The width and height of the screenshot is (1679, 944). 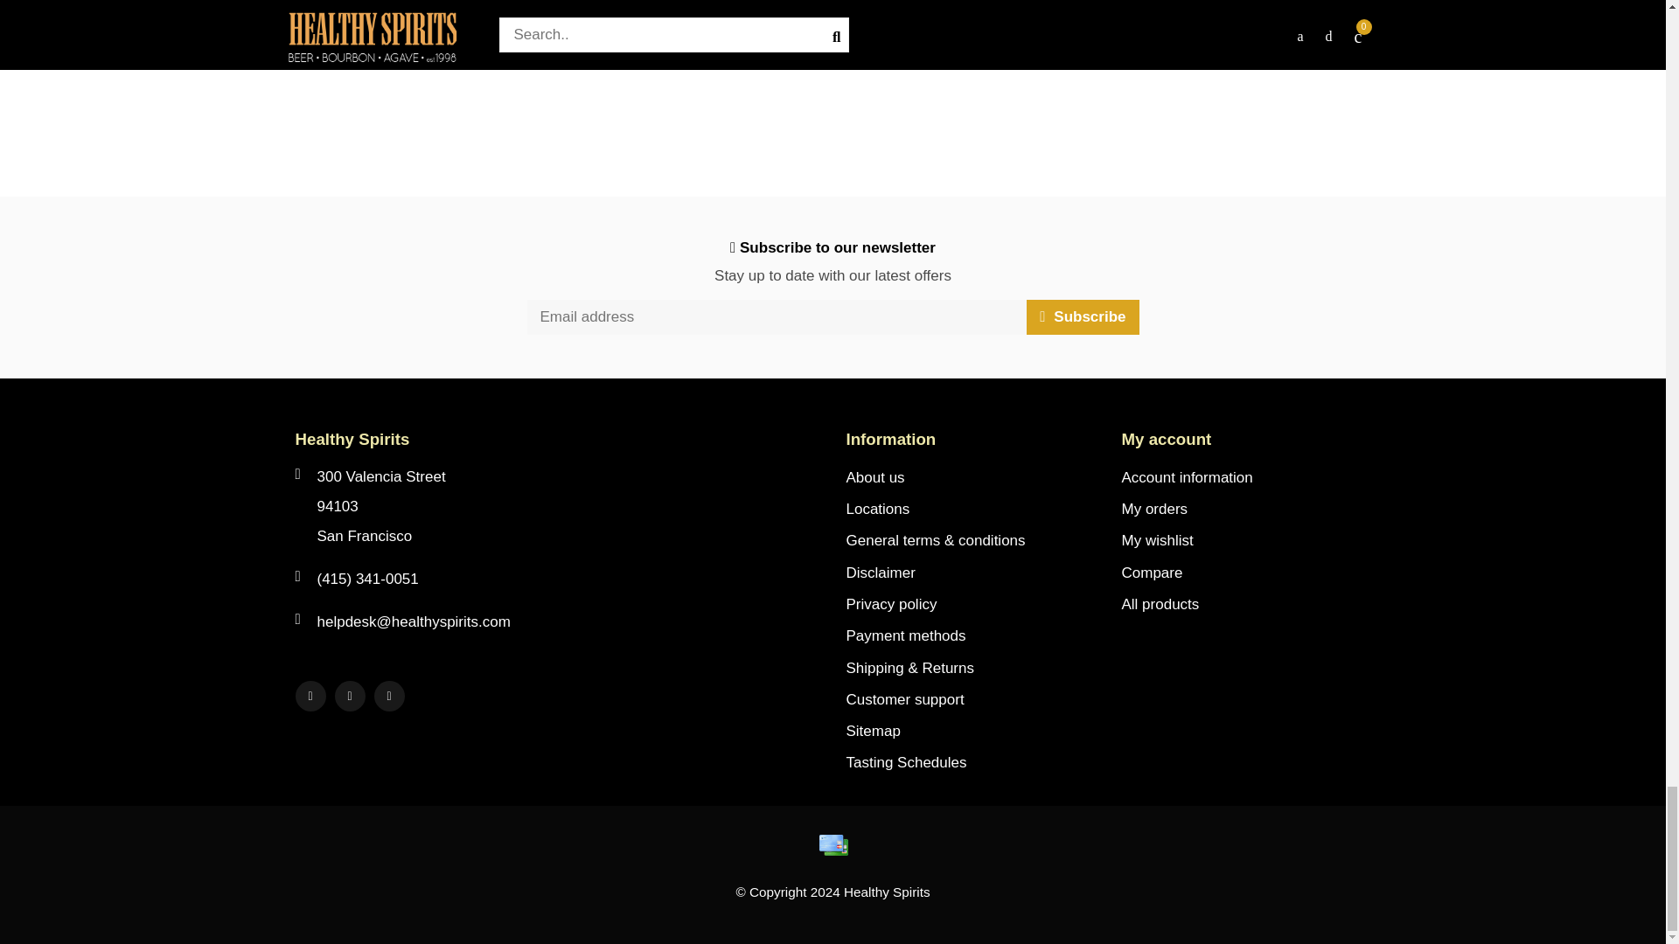 What do you see at coordinates (1187, 477) in the screenshot?
I see `Account information` at bounding box center [1187, 477].